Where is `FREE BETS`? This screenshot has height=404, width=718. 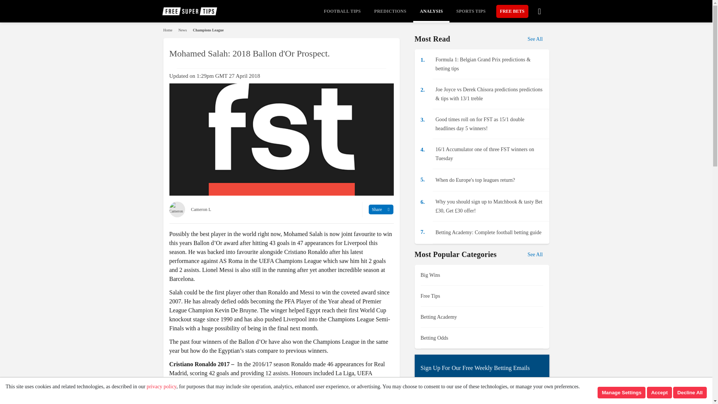 FREE BETS is located at coordinates (512, 11).